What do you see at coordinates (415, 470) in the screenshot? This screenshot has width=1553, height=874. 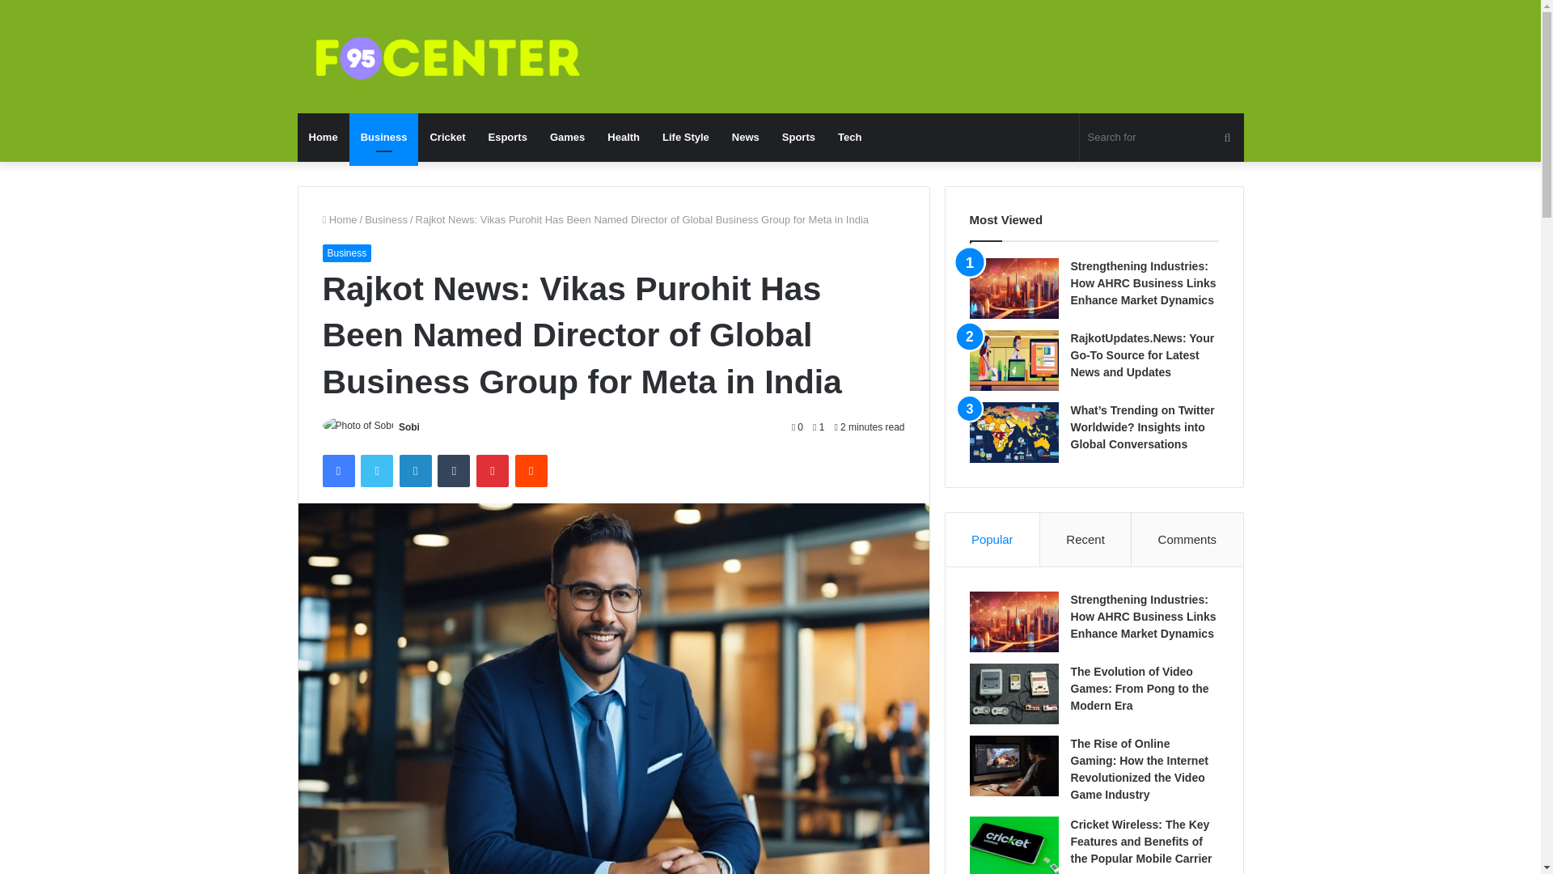 I see `LinkedIn` at bounding box center [415, 470].